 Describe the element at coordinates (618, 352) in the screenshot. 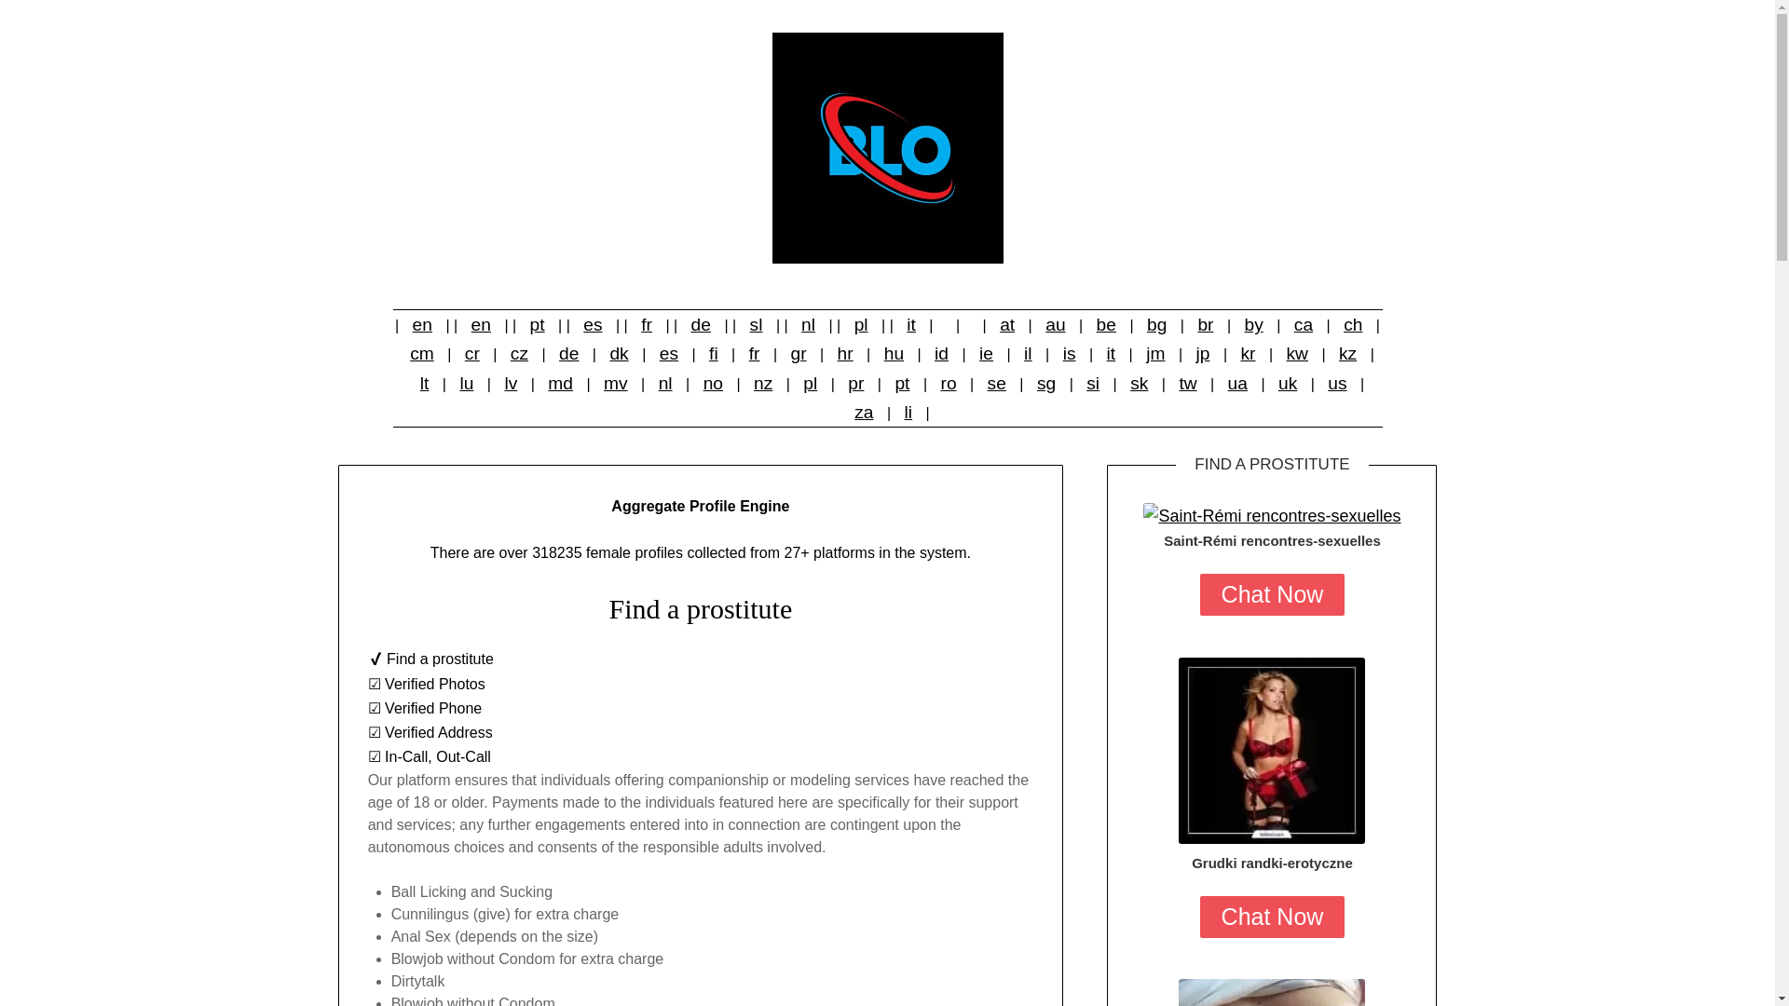

I see `dk` at that location.